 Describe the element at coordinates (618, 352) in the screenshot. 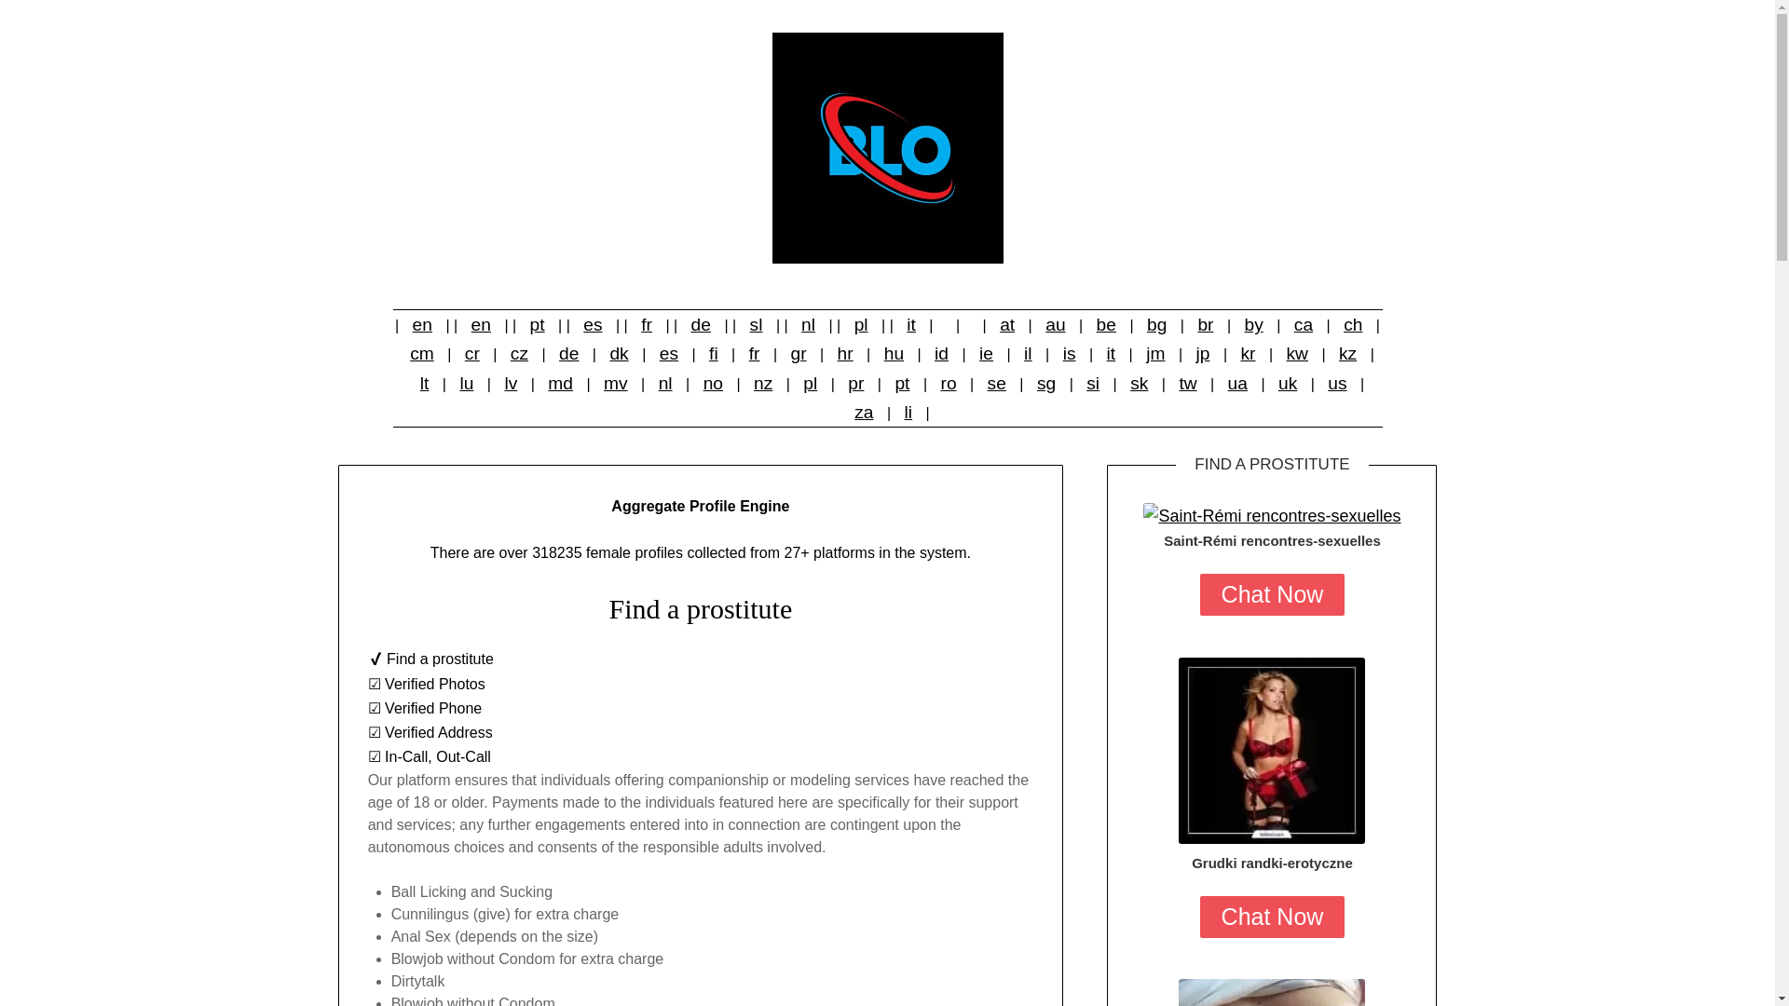

I see `dk` at that location.